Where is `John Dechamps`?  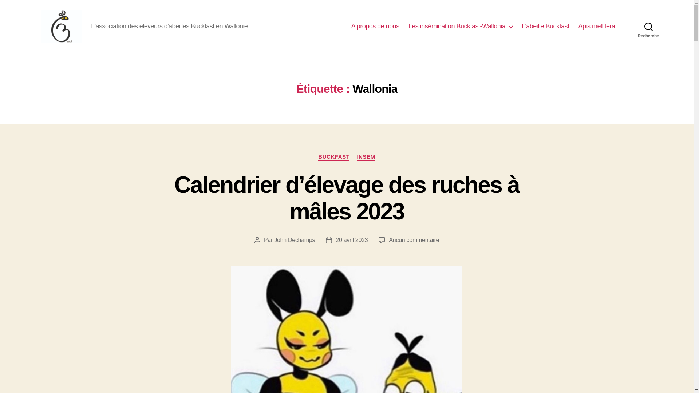 John Dechamps is located at coordinates (295, 240).